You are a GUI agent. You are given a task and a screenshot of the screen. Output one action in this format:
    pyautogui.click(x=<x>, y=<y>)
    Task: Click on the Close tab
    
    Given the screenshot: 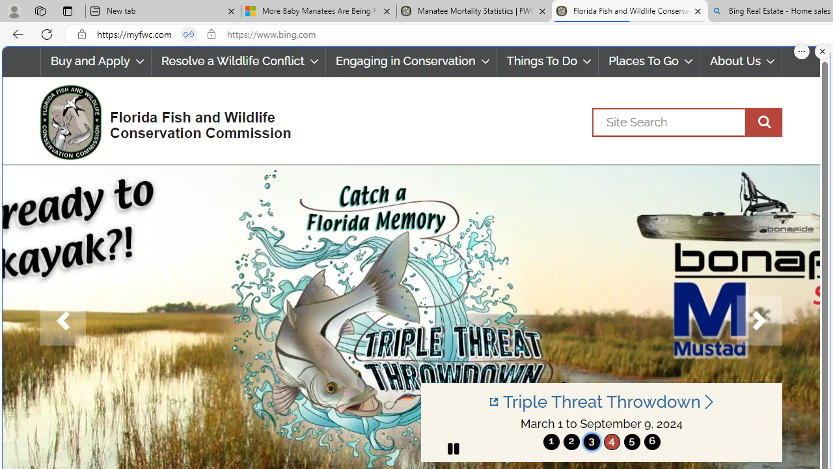 What is the action you would take?
    pyautogui.click(x=698, y=10)
    